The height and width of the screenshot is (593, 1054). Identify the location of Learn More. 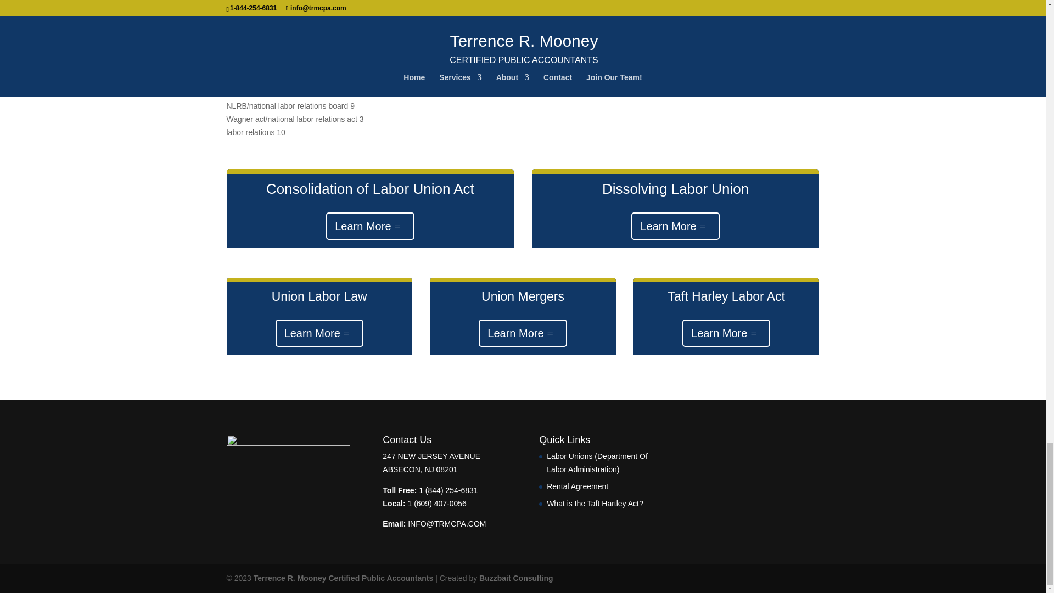
(319, 333).